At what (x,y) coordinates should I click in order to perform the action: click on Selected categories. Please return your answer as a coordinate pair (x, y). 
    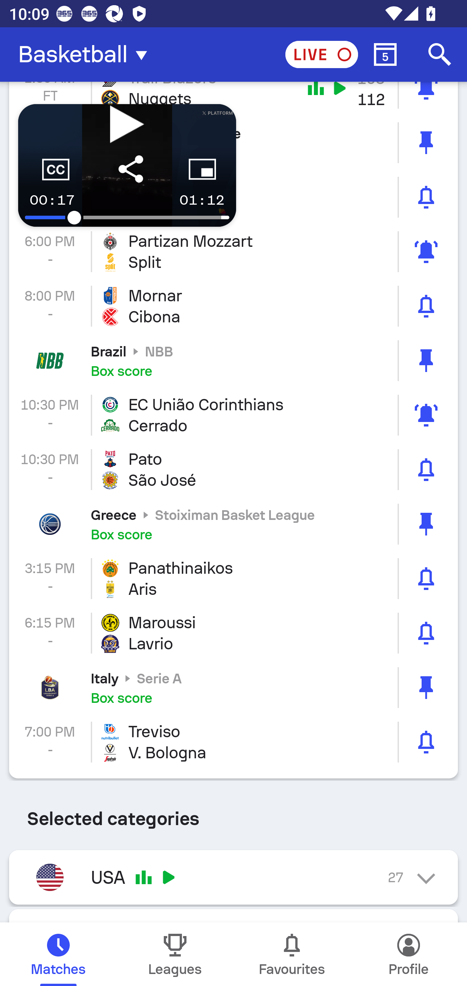
    Looking at the image, I should click on (233, 814).